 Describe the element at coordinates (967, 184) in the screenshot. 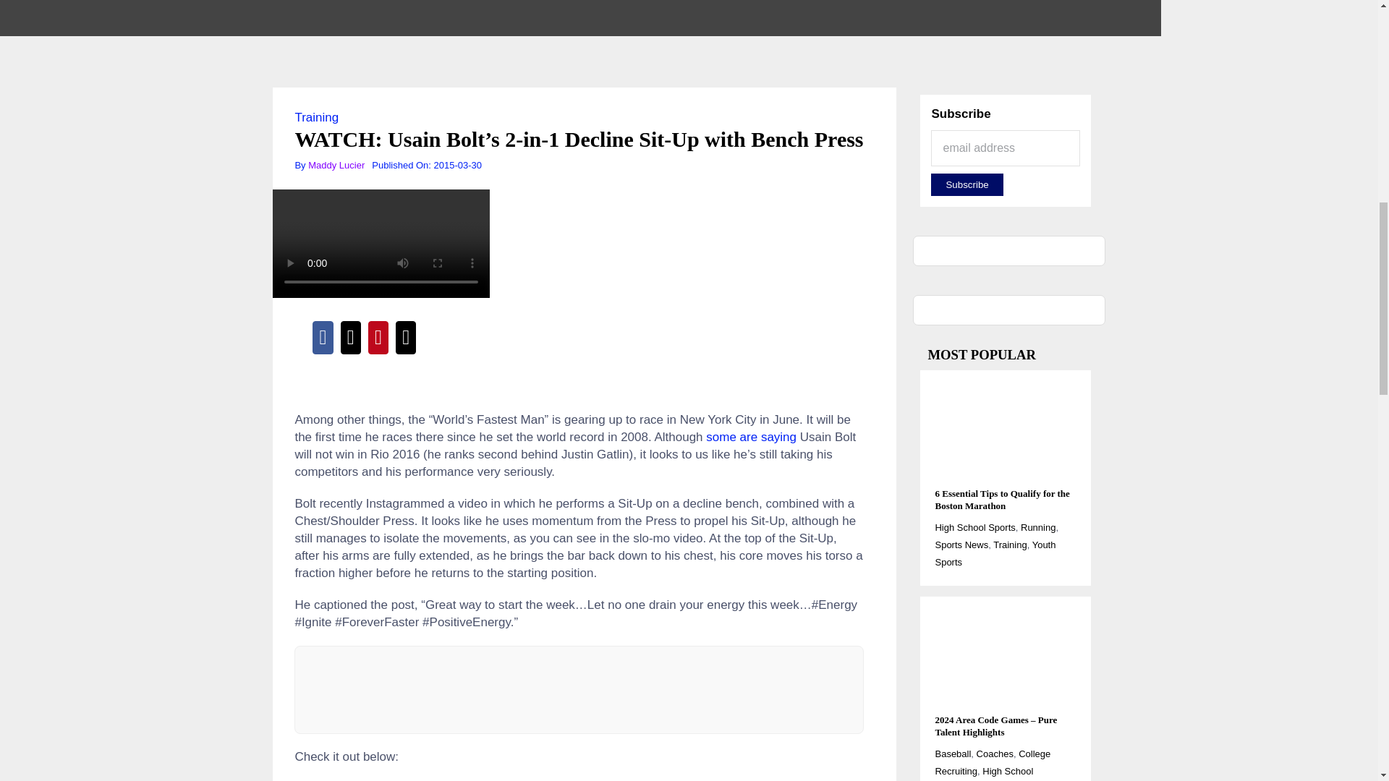

I see `Subscribe` at that location.